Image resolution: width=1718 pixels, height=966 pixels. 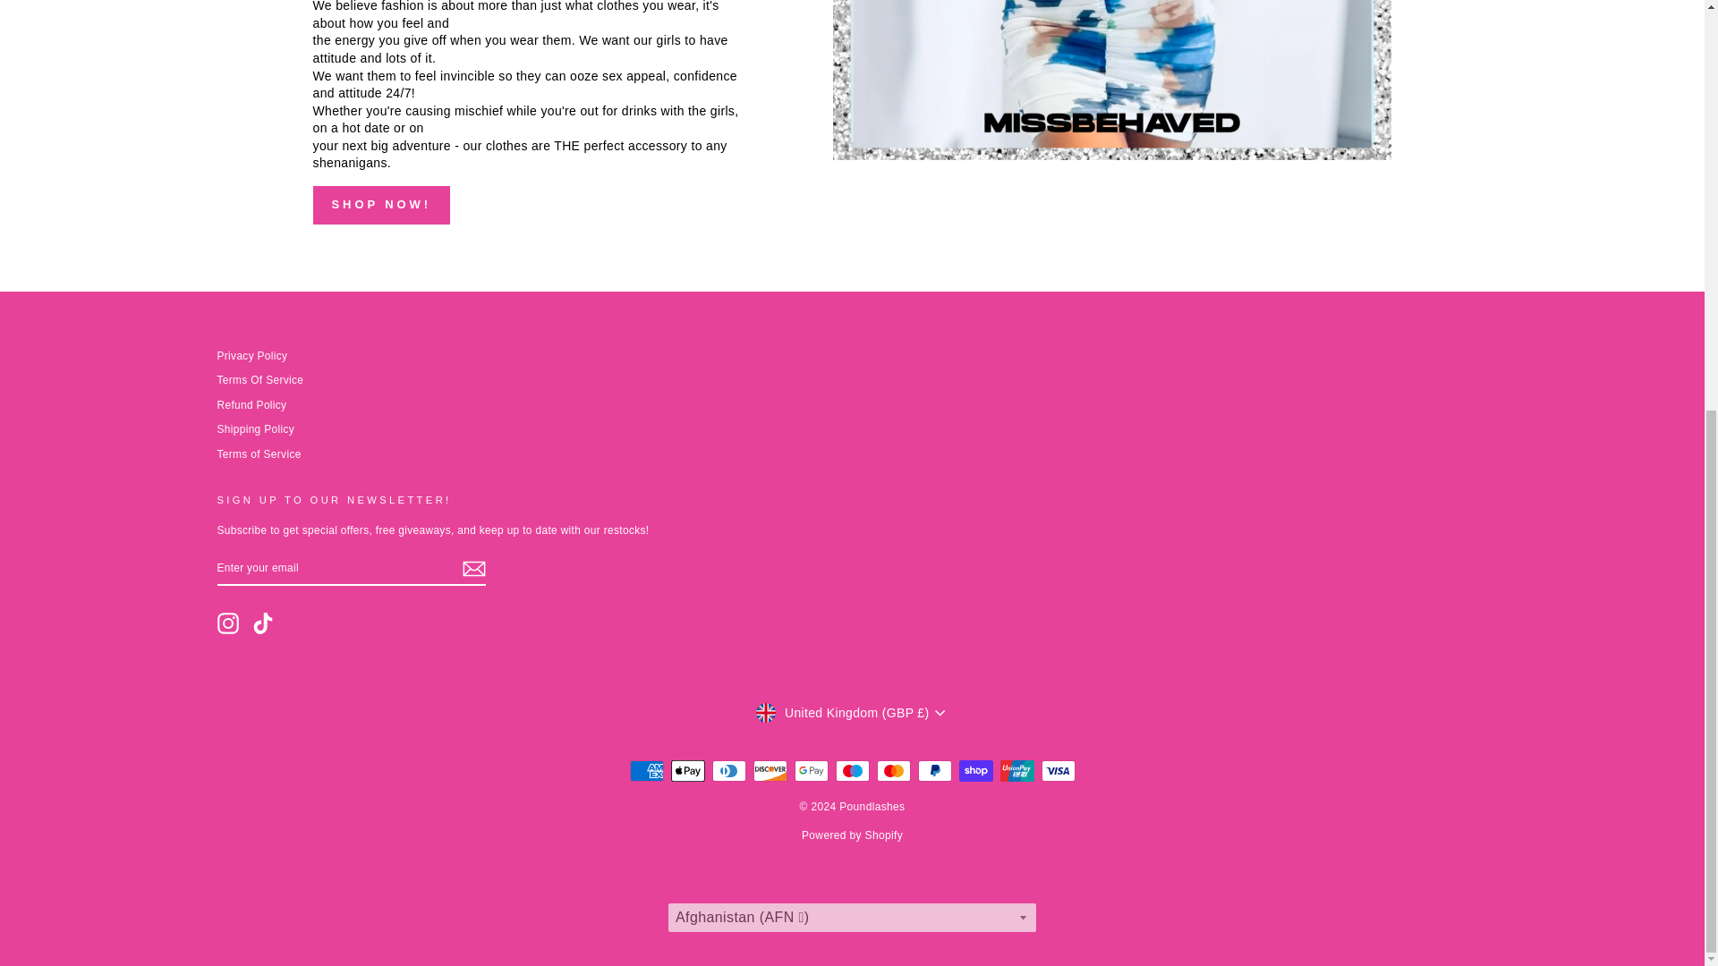 I want to click on Apple Pay, so click(x=687, y=770).